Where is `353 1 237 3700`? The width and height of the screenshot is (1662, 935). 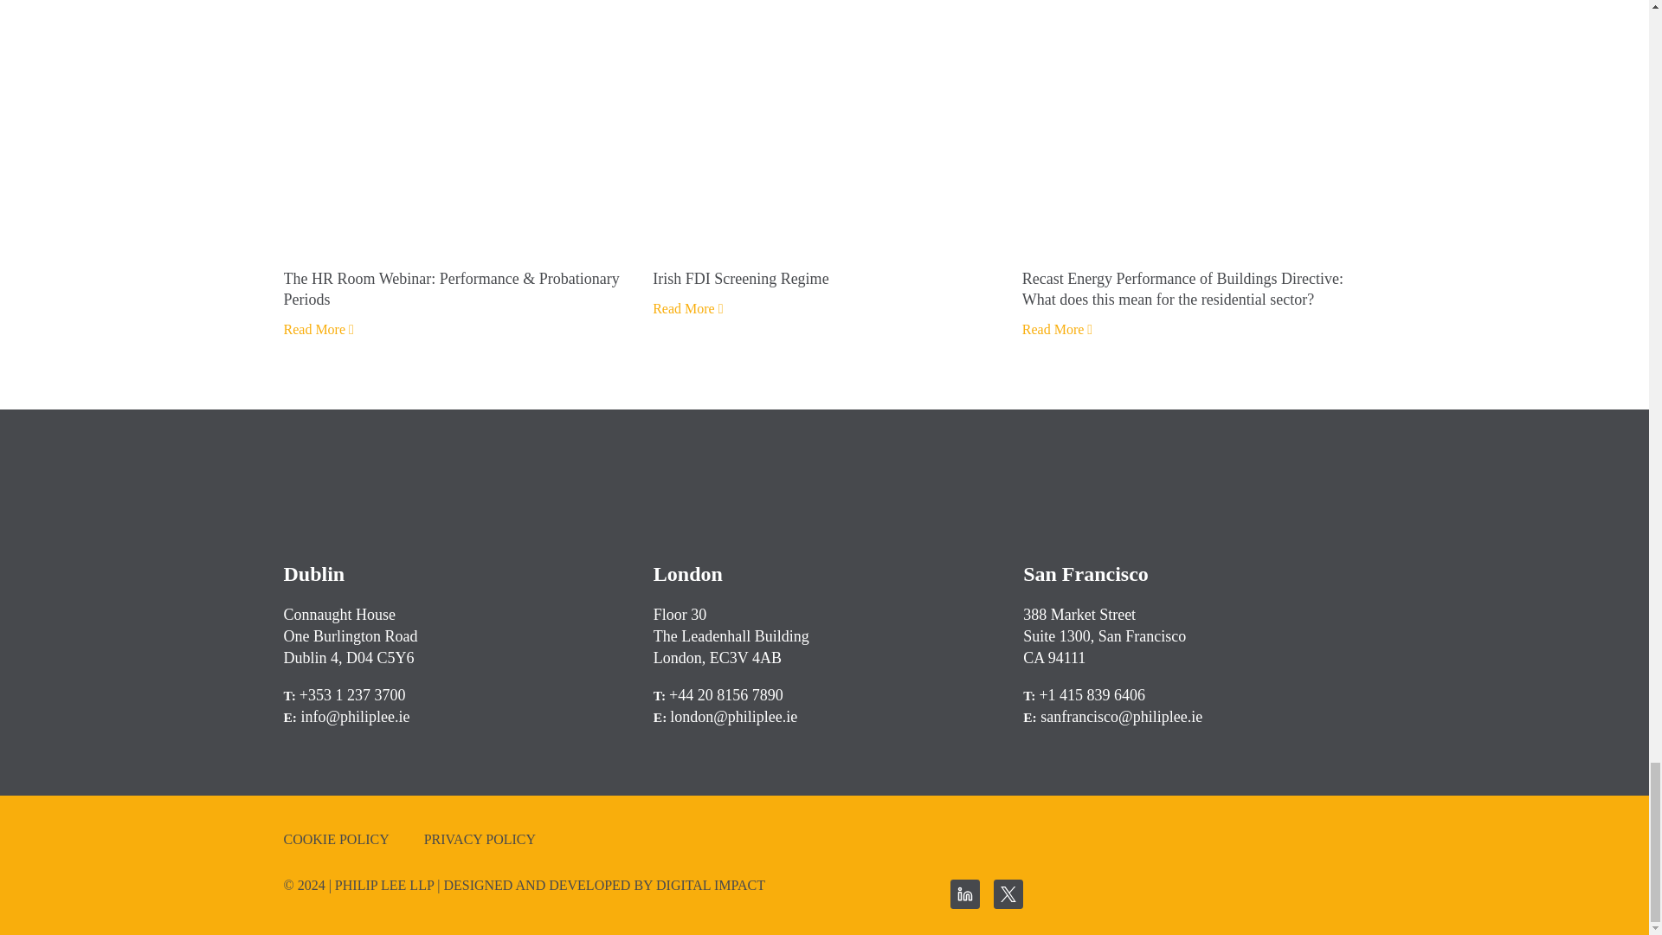 353 1 237 3700 is located at coordinates (357, 694).